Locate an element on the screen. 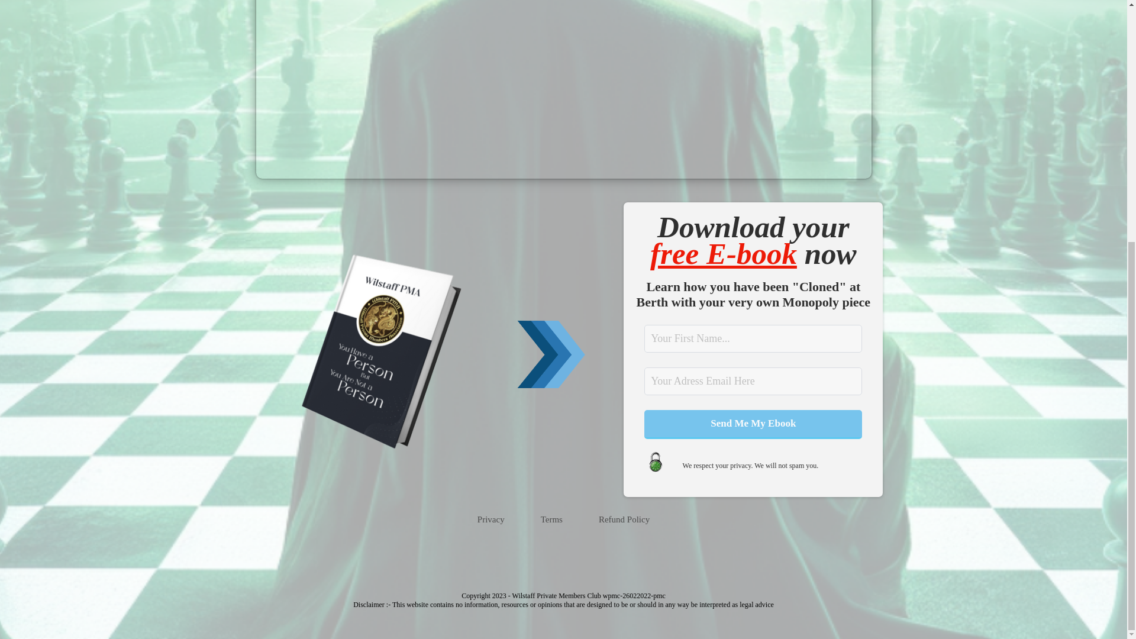  Refund Policy is located at coordinates (624, 521).